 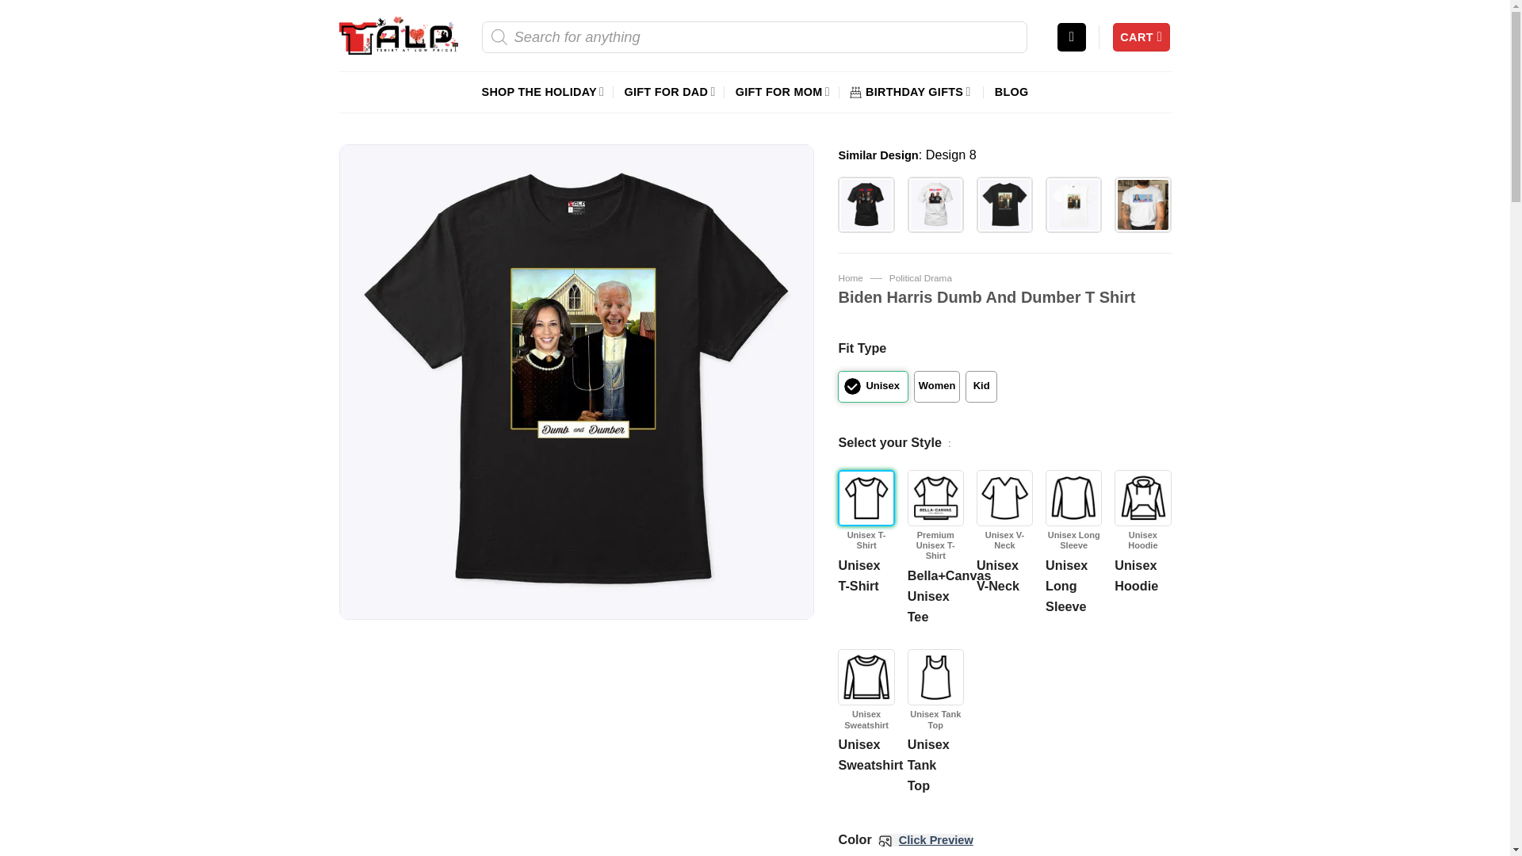 What do you see at coordinates (981, 386) in the screenshot?
I see `Kid` at bounding box center [981, 386].